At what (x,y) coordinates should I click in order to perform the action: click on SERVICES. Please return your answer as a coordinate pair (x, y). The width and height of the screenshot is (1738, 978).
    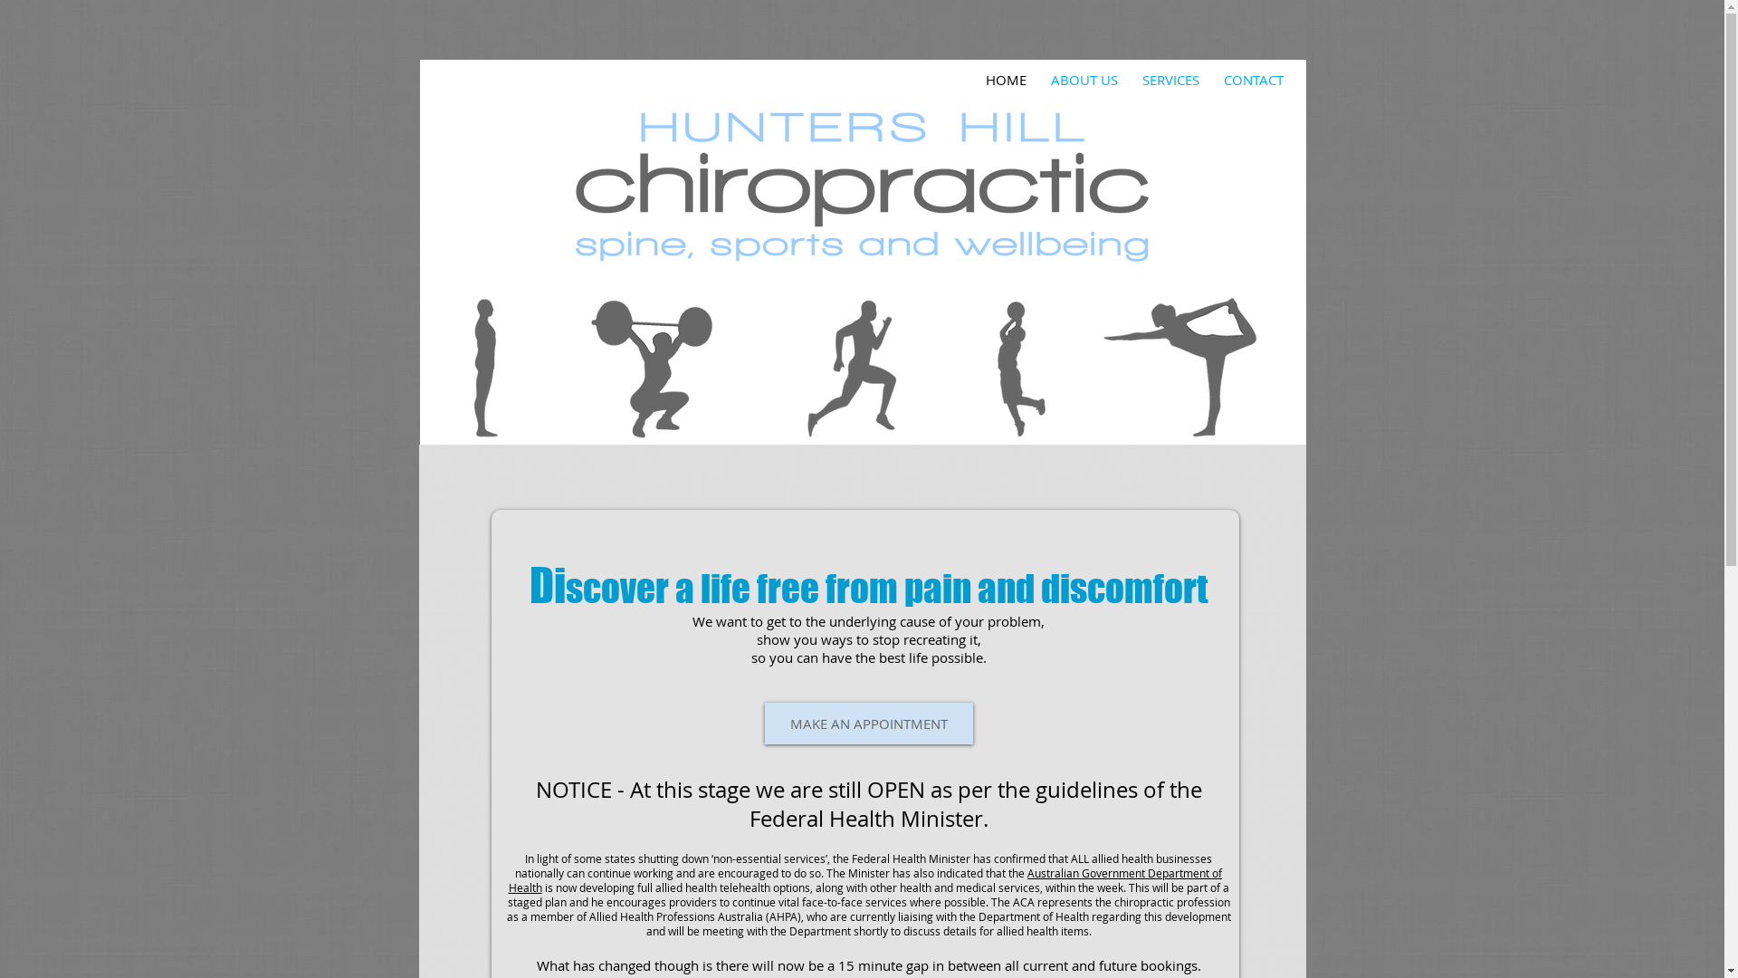
    Looking at the image, I should click on (1170, 80).